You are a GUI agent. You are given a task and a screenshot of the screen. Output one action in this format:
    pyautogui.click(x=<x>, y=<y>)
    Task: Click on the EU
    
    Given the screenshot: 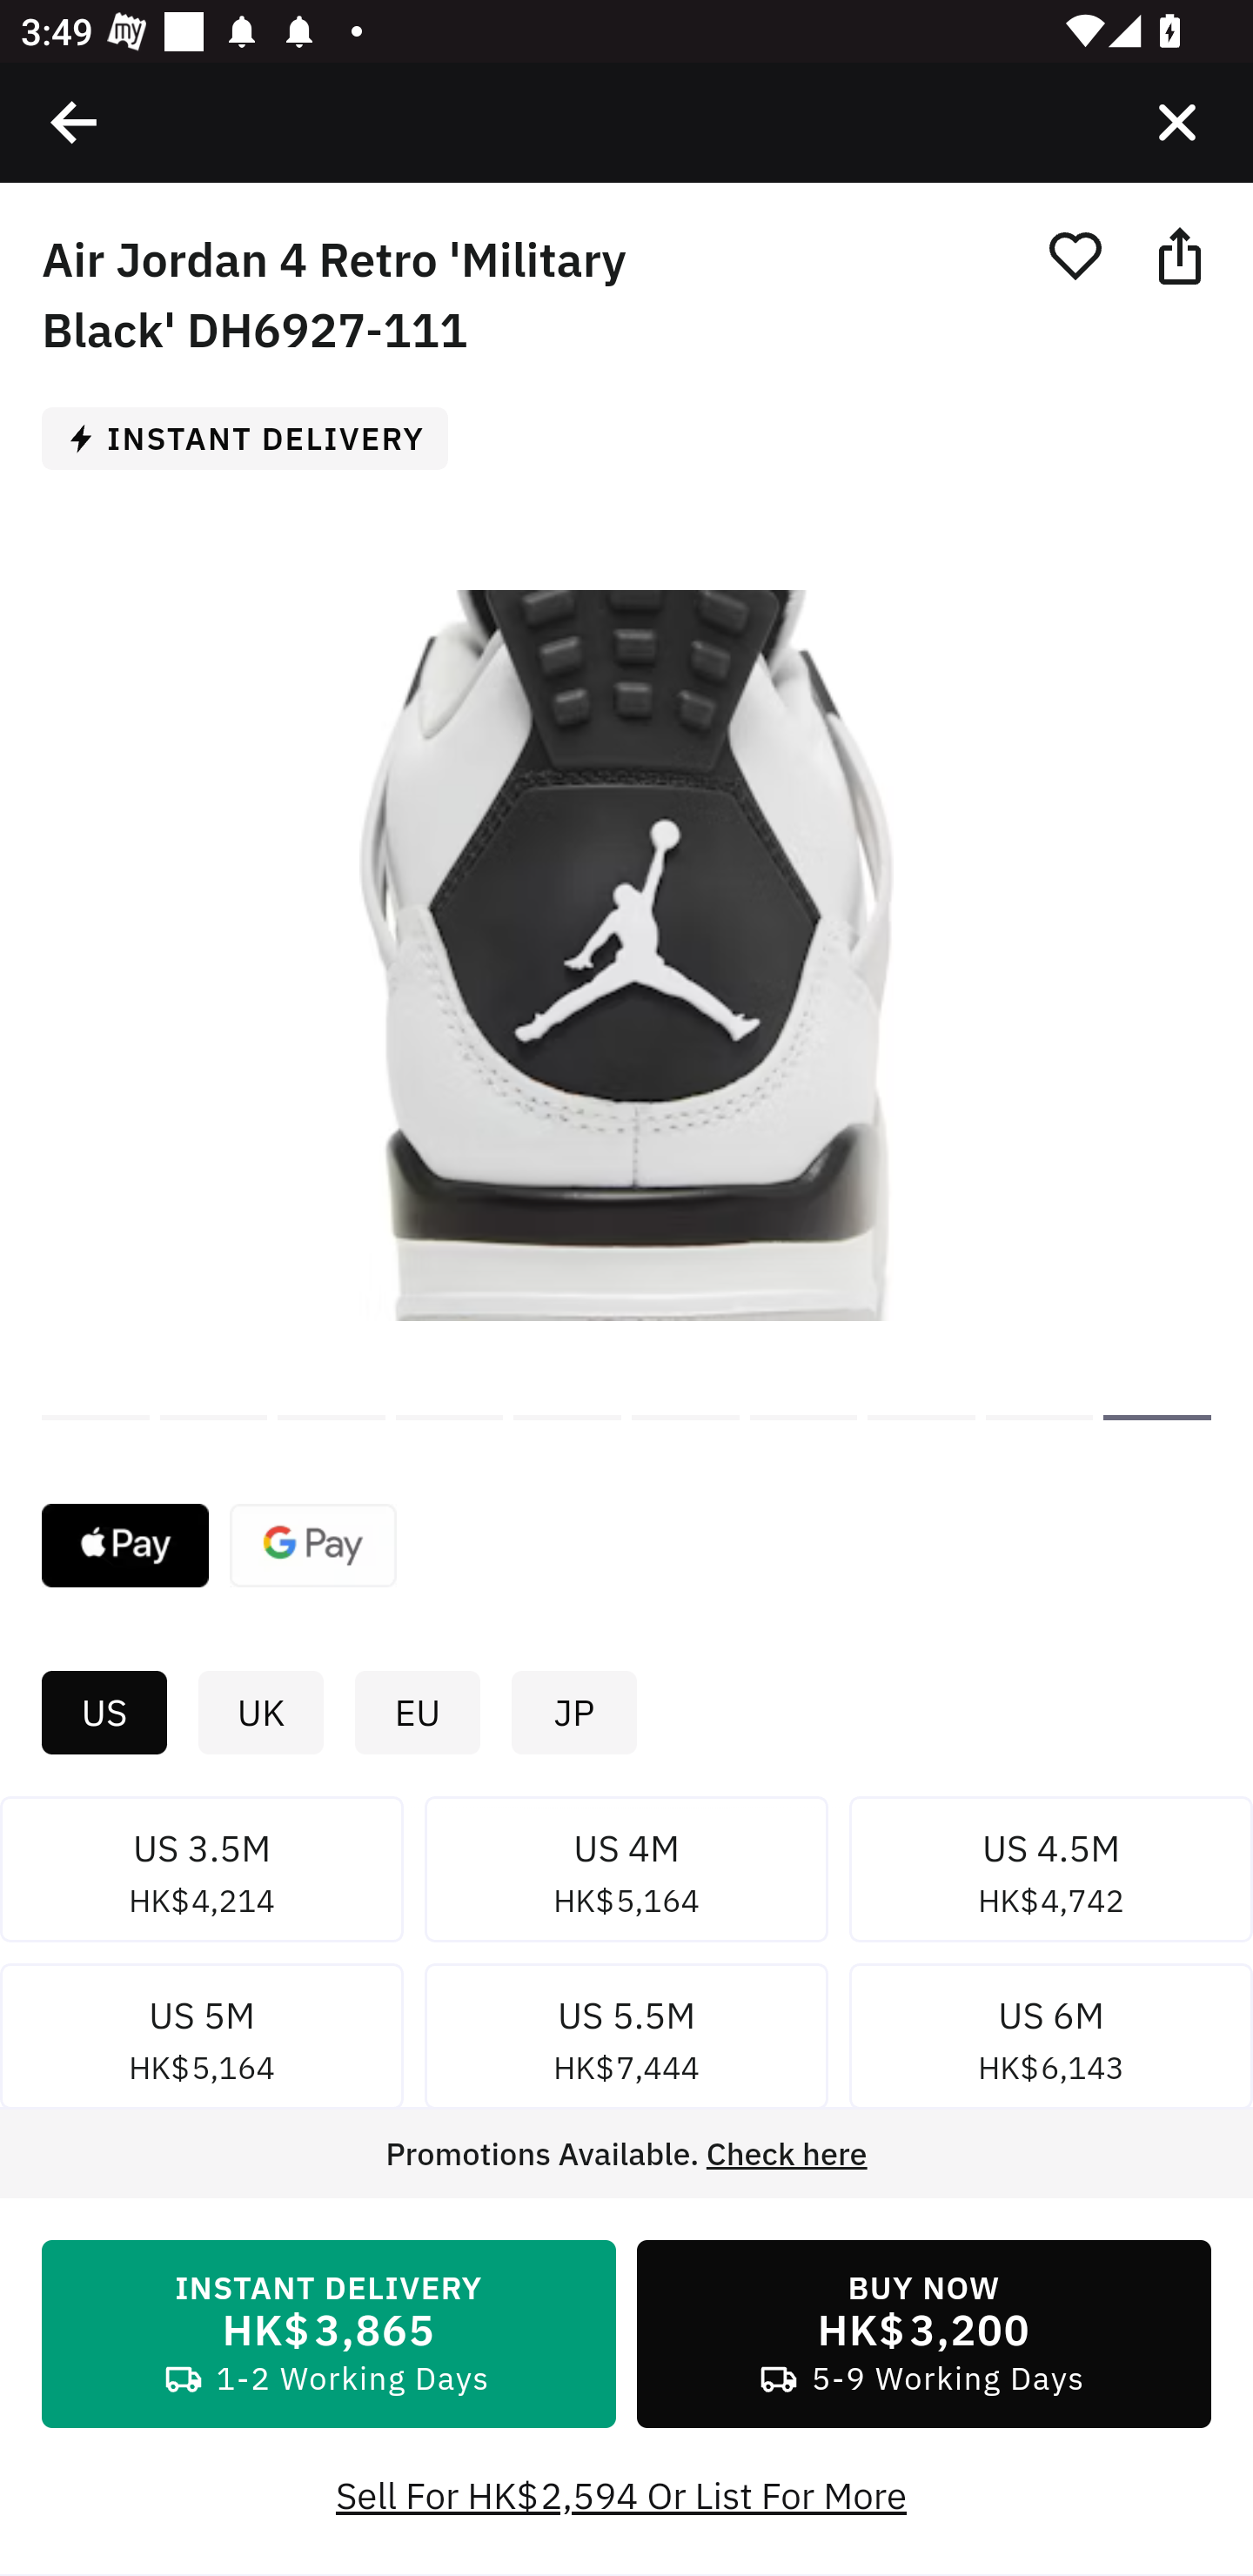 What is the action you would take?
    pyautogui.click(x=417, y=1713)
    